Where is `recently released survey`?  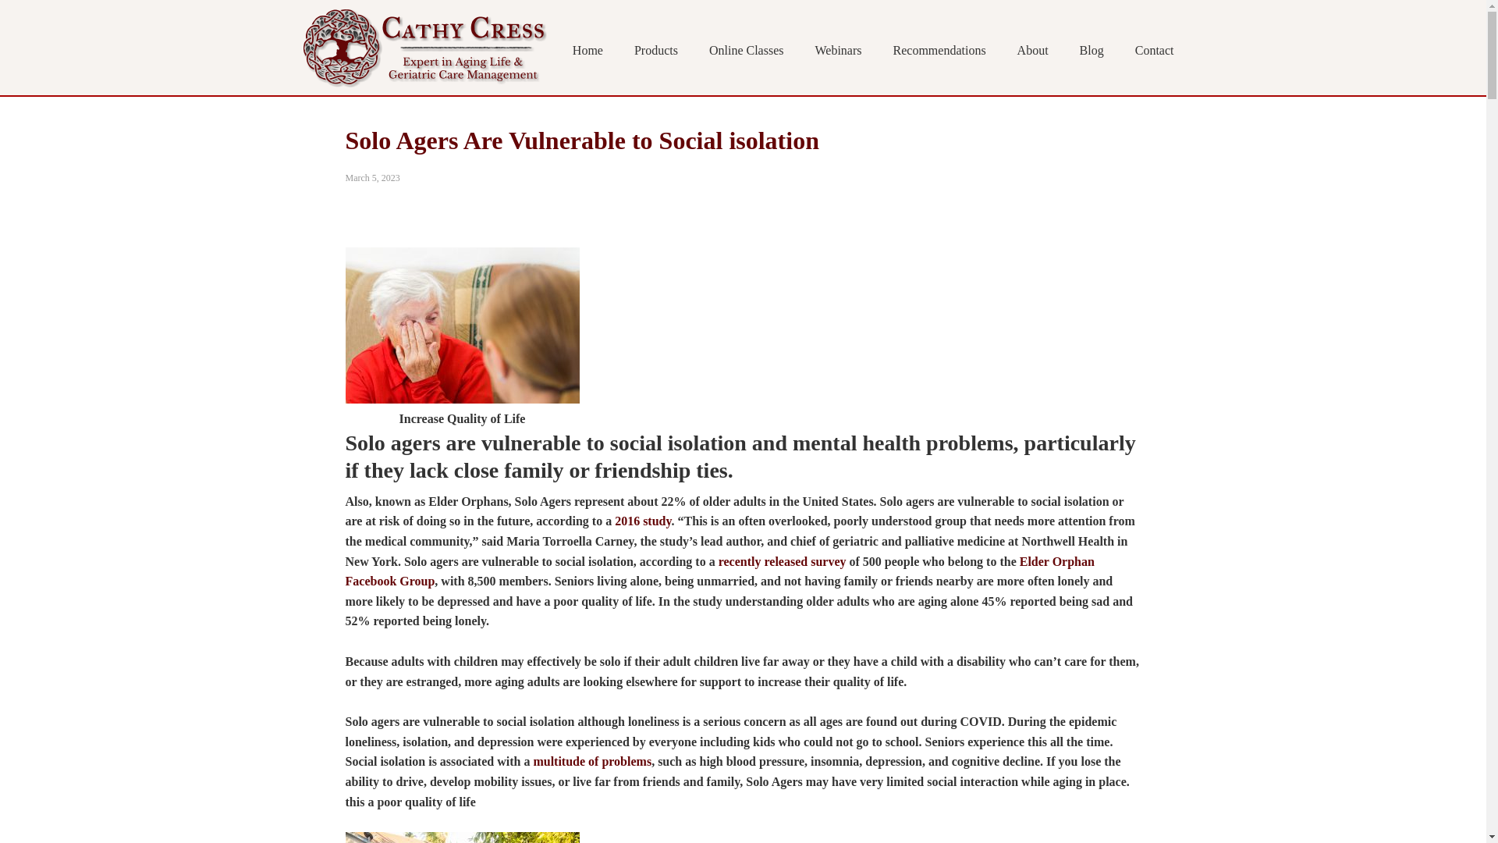 recently released survey is located at coordinates (782, 560).